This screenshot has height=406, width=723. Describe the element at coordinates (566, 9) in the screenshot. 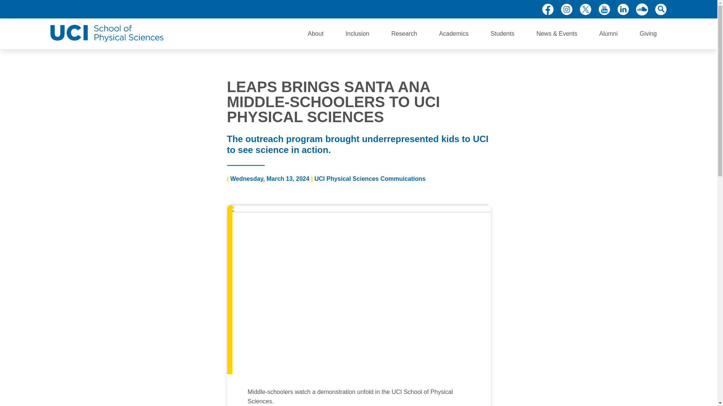

I see `instagram` at that location.